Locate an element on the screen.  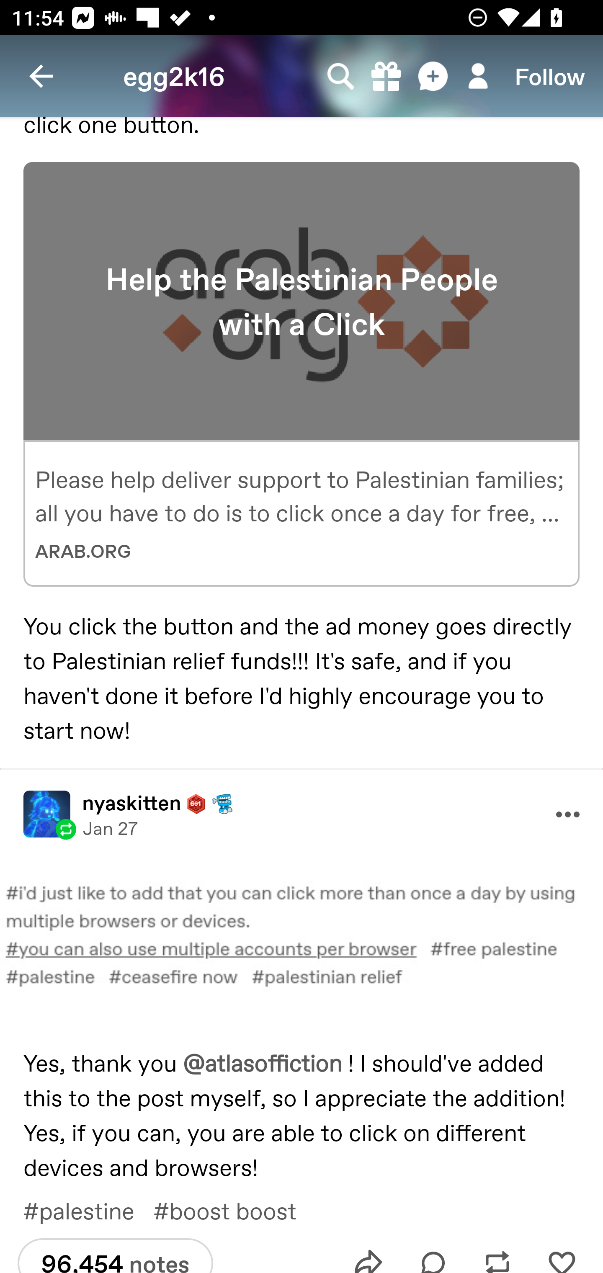
Reply is located at coordinates (433, 1249).